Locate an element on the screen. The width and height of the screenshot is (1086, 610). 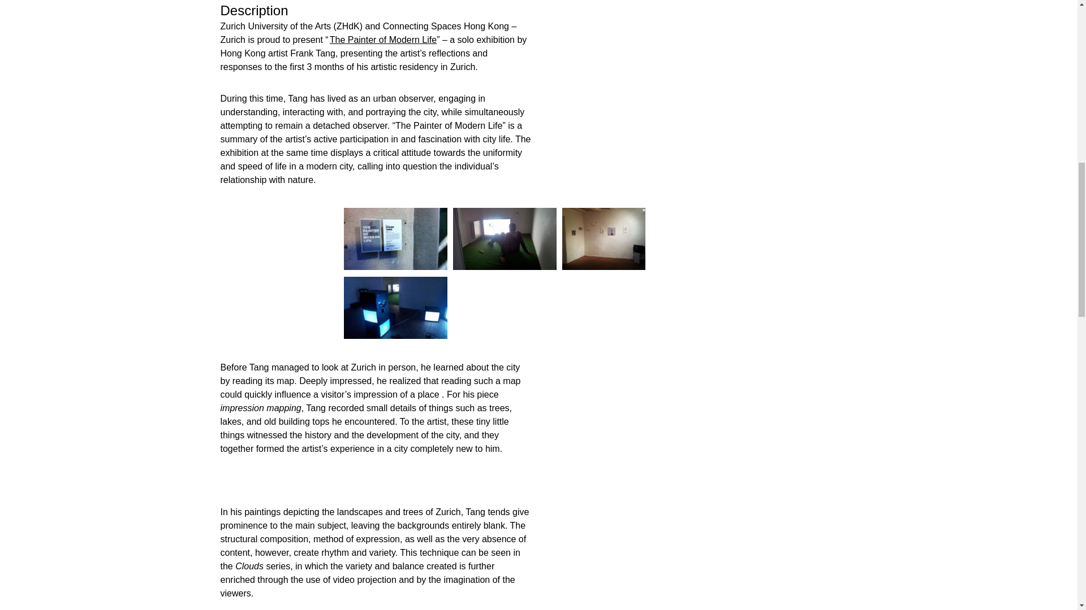
The Painter of Modern Life is located at coordinates (383, 40).